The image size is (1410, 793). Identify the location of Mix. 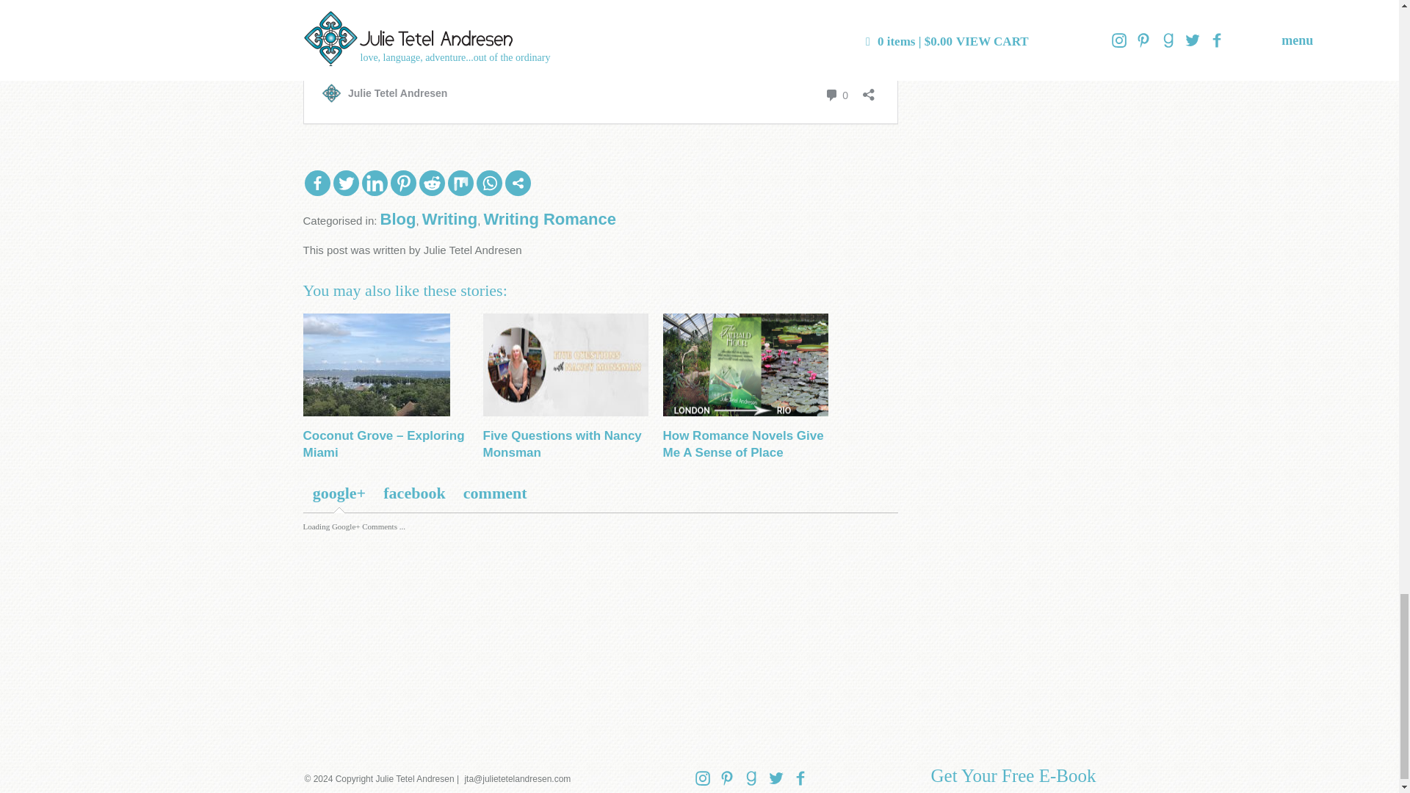
(461, 183).